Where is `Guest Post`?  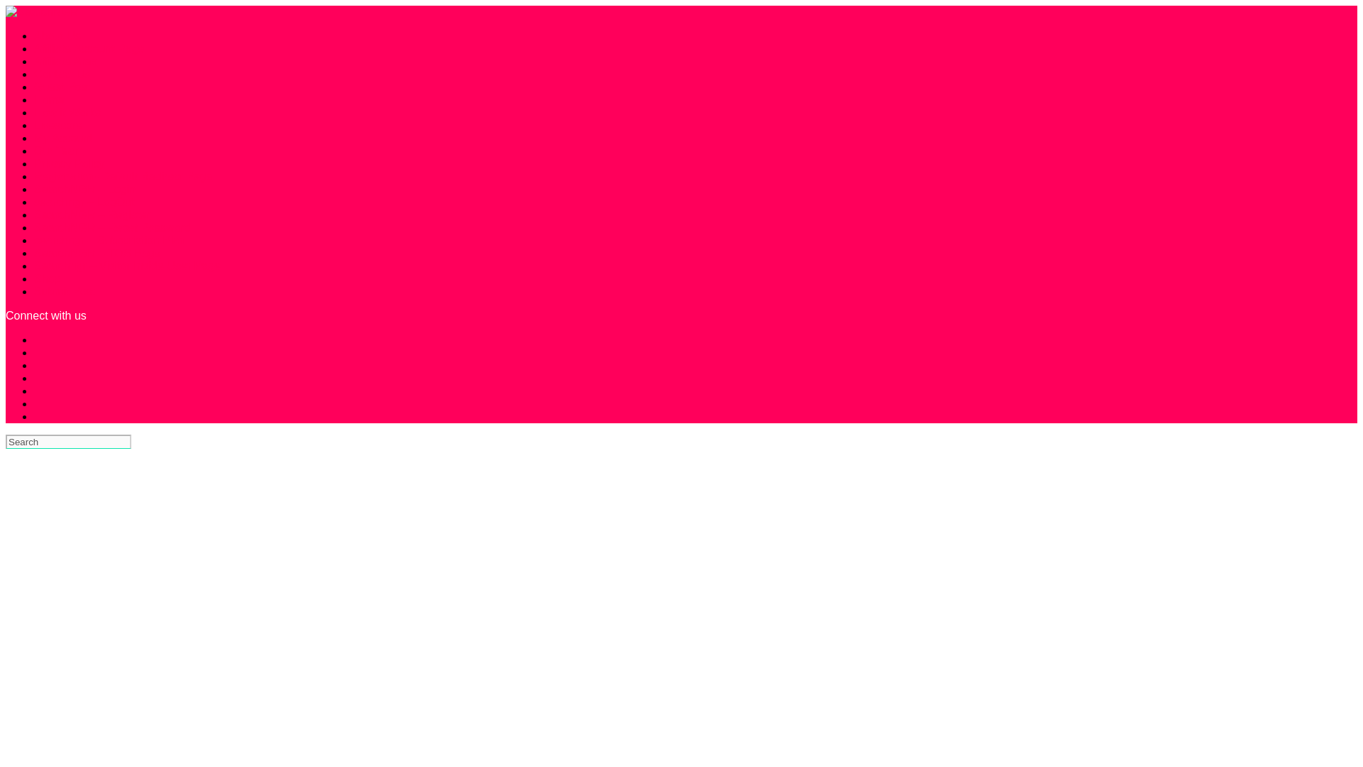 Guest Post is located at coordinates (62, 87).